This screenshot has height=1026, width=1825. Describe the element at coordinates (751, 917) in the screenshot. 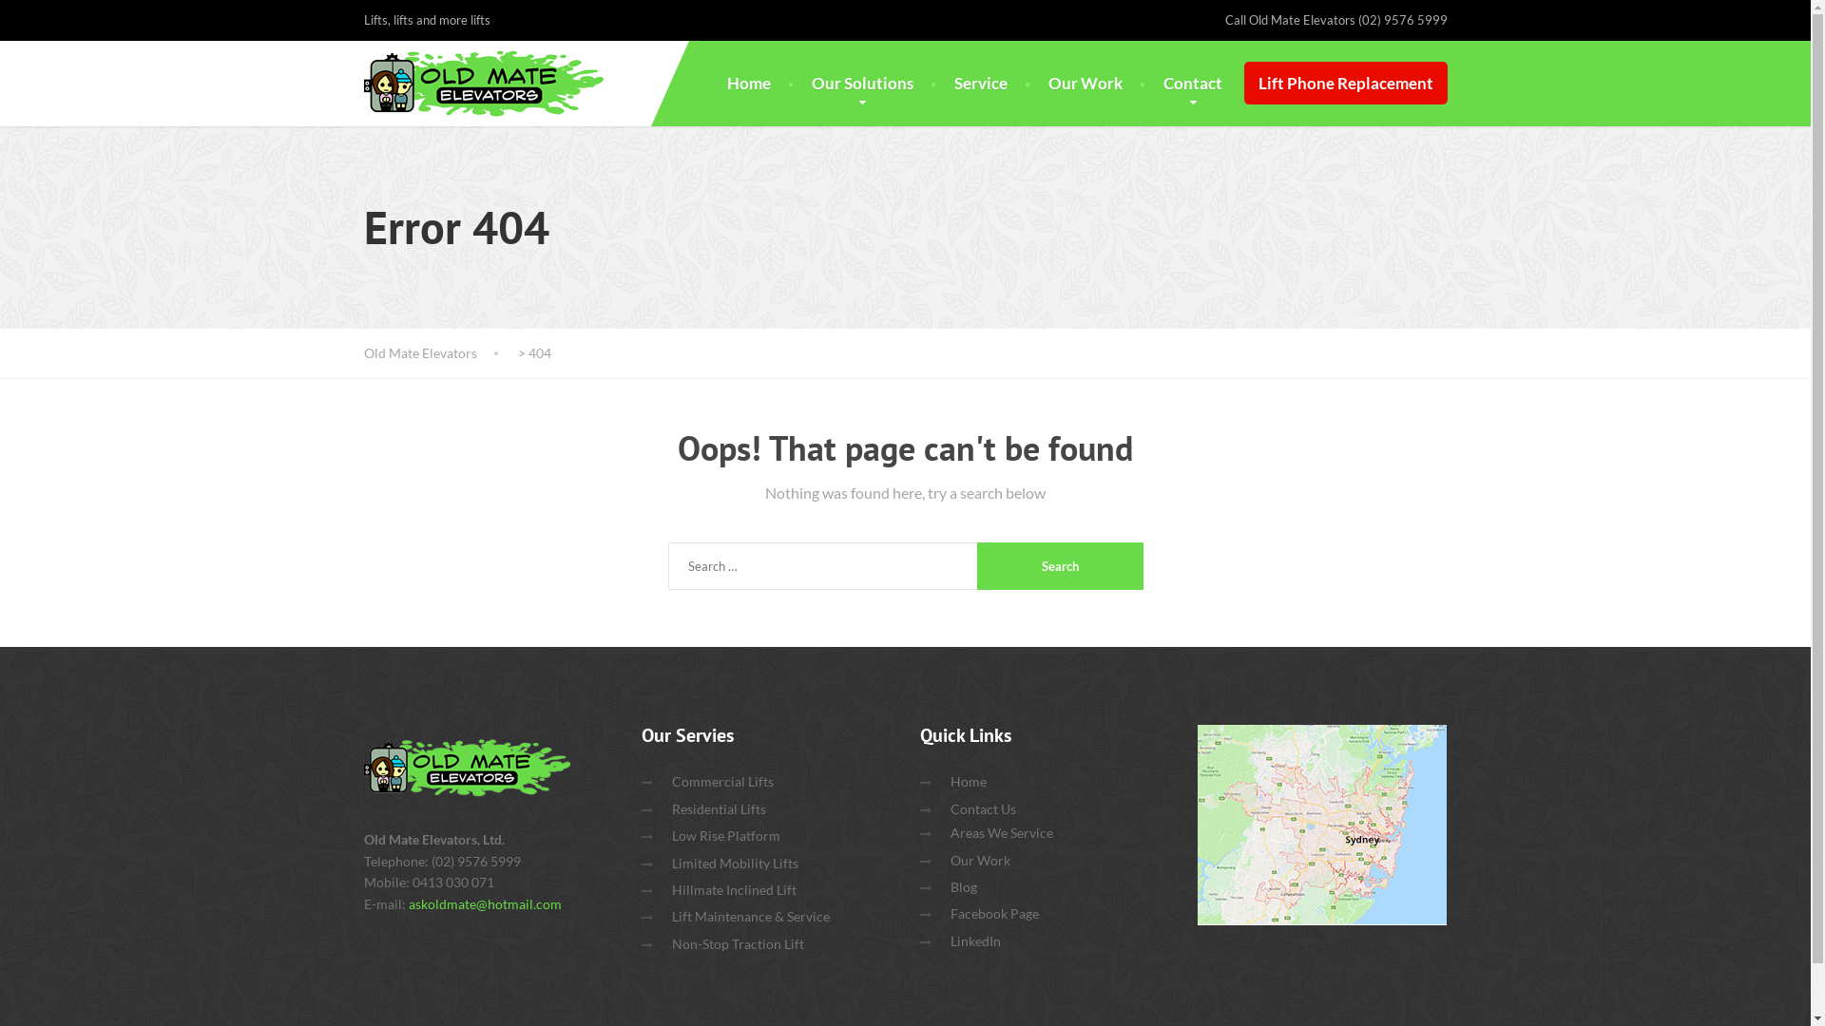

I see `Lift Maintenance & Service` at that location.